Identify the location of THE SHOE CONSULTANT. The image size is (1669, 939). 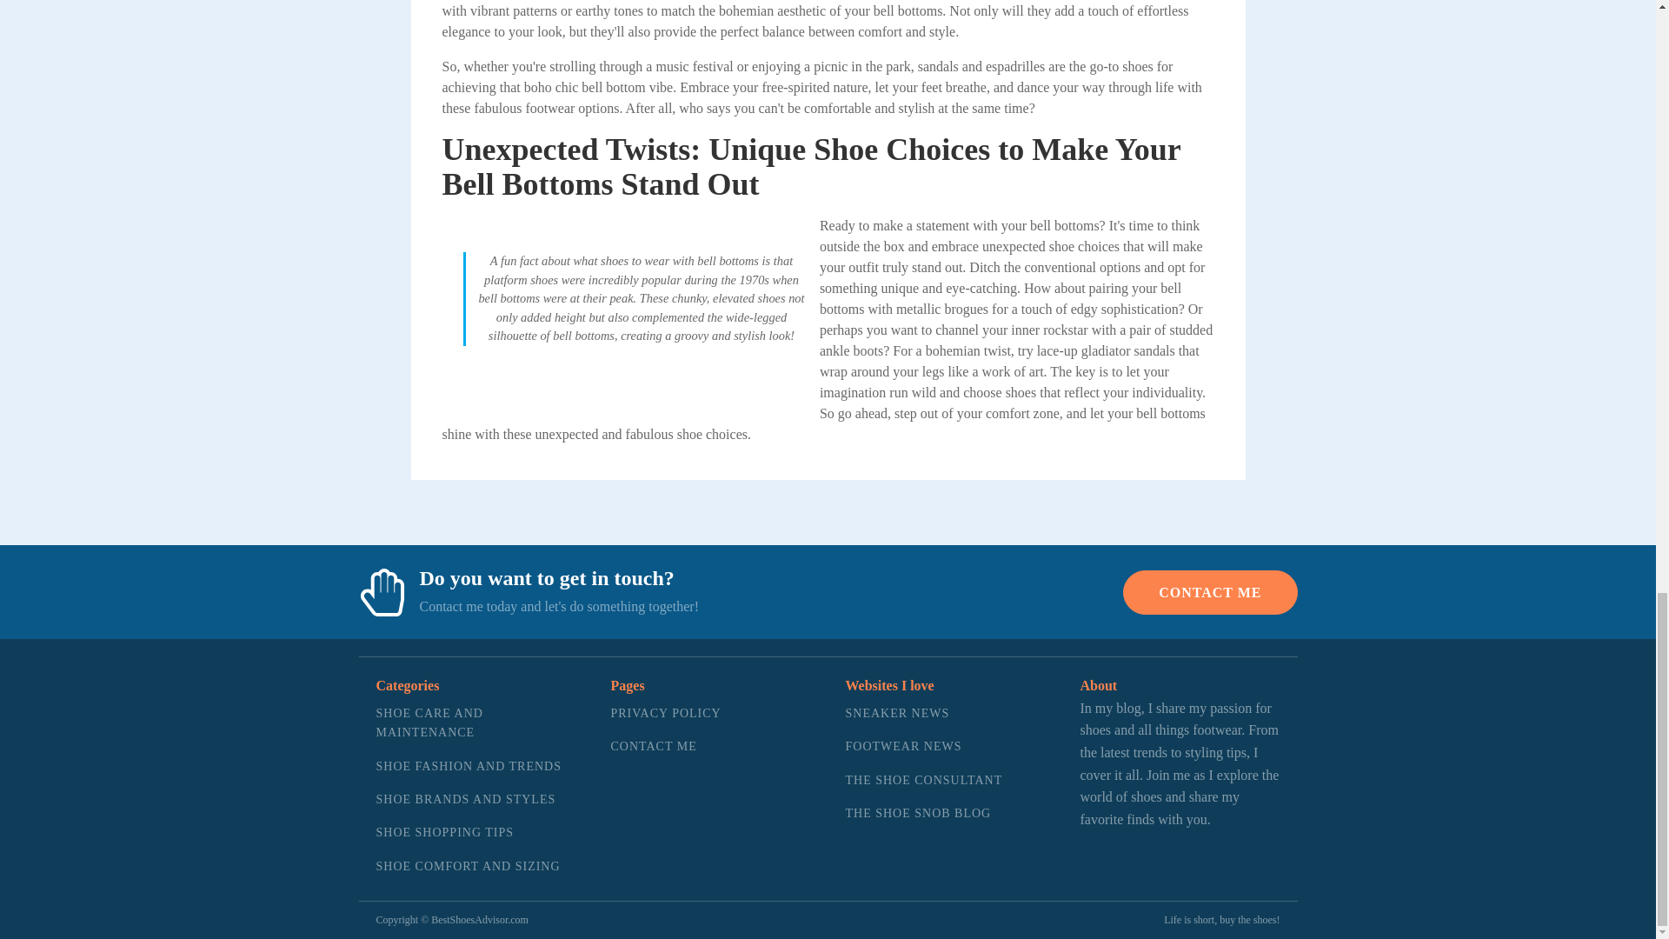
(923, 781).